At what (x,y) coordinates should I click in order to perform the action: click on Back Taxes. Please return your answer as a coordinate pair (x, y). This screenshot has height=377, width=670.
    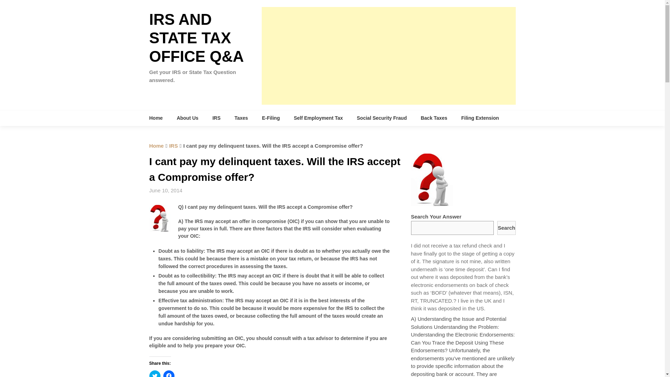
    Looking at the image, I should click on (434, 118).